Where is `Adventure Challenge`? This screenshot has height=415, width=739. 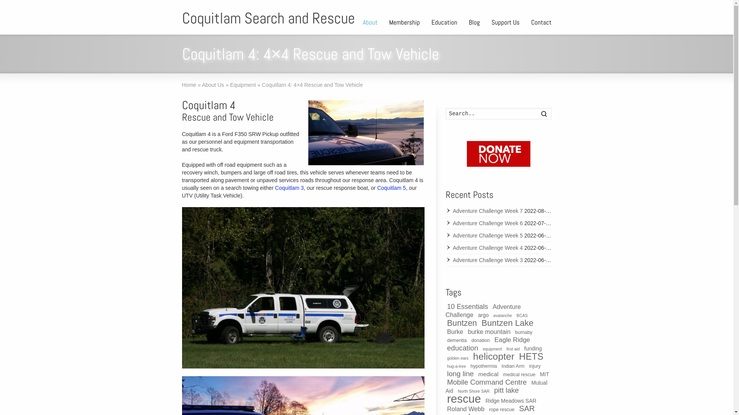 Adventure Challenge is located at coordinates (483, 310).